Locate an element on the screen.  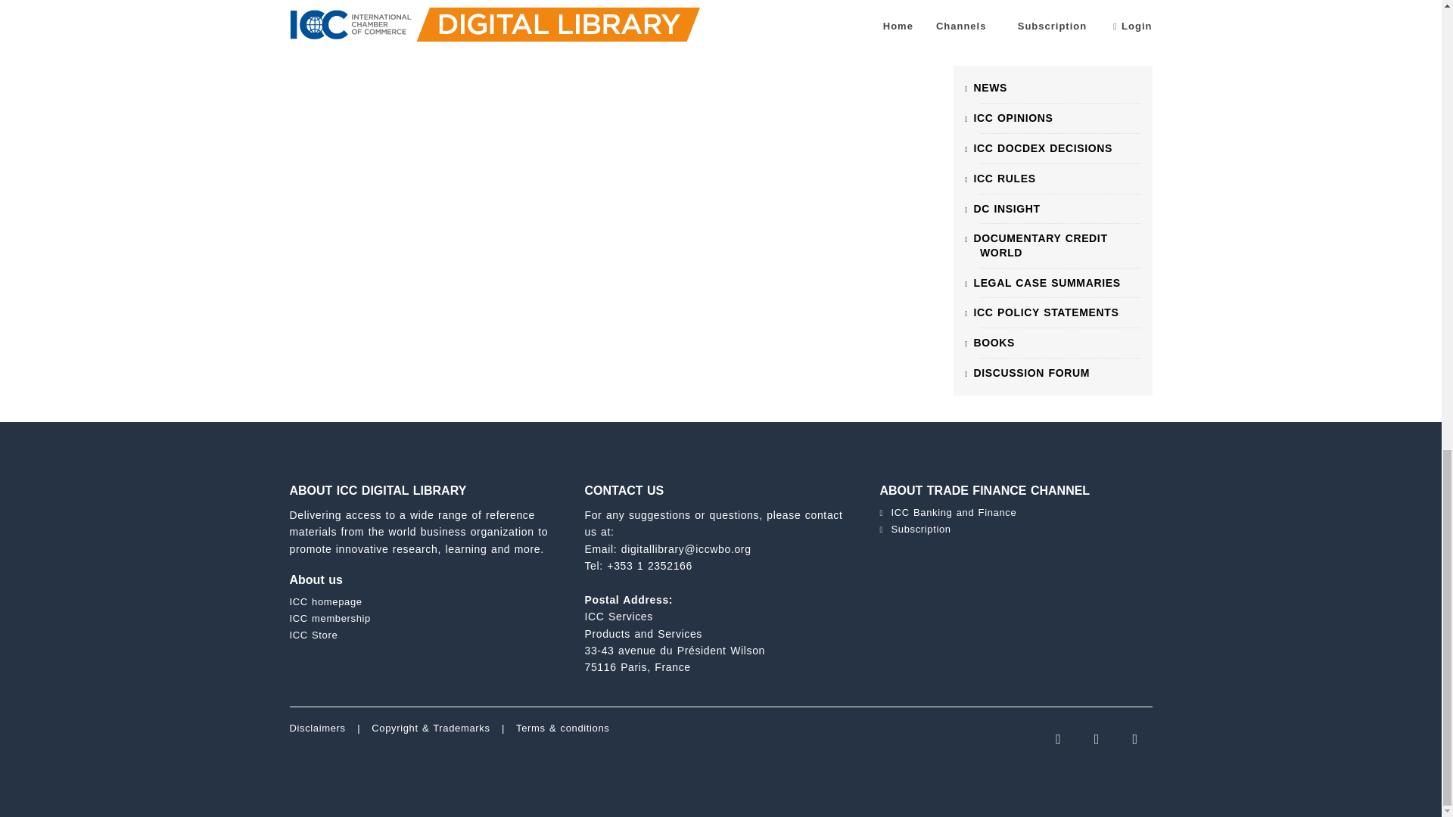
DC World is located at coordinates (1040, 245).